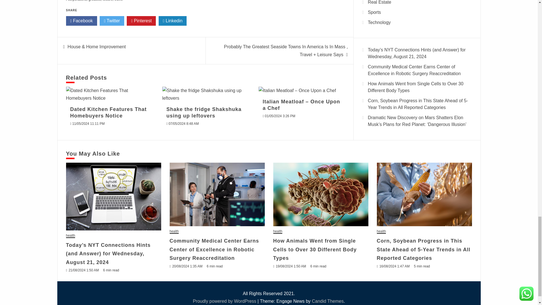  Describe the element at coordinates (119, 1) in the screenshot. I see `travel` at that location.